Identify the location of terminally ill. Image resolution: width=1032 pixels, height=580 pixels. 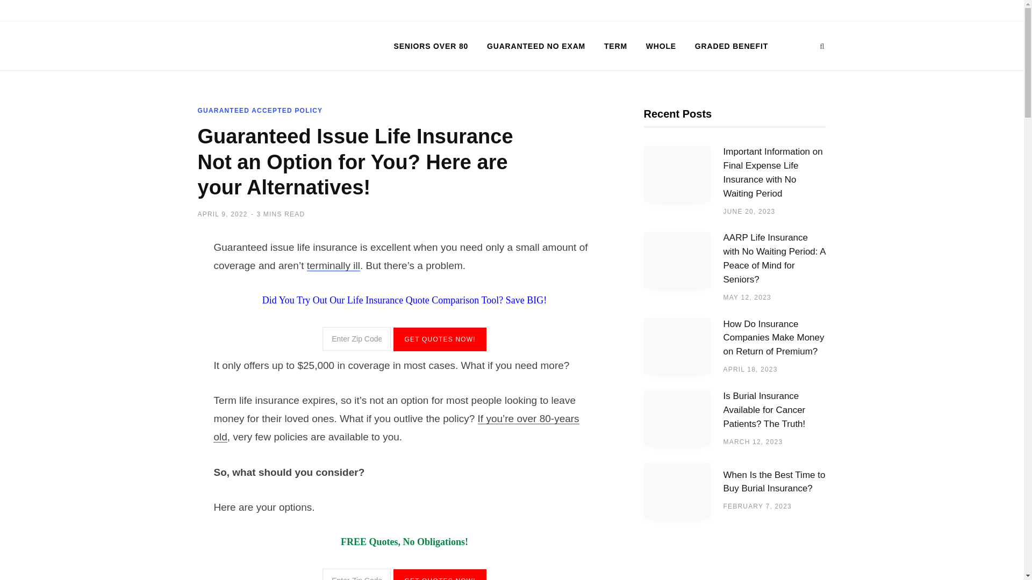
(333, 265).